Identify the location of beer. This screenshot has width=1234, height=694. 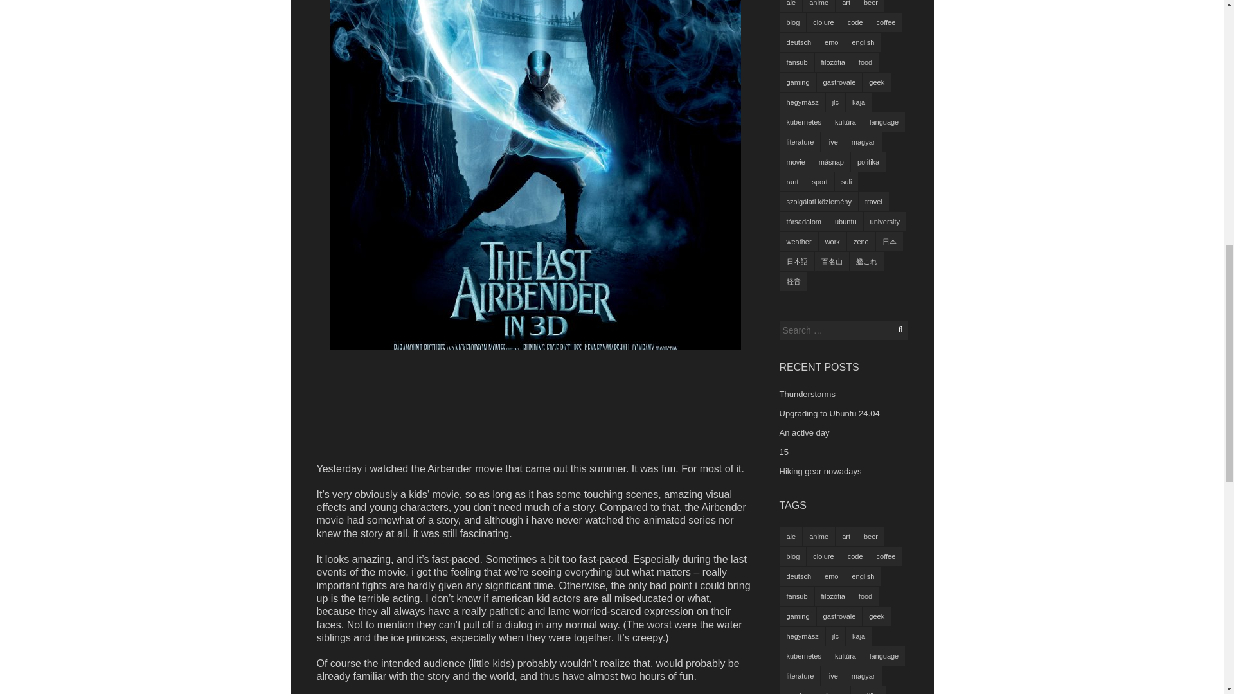
(871, 6).